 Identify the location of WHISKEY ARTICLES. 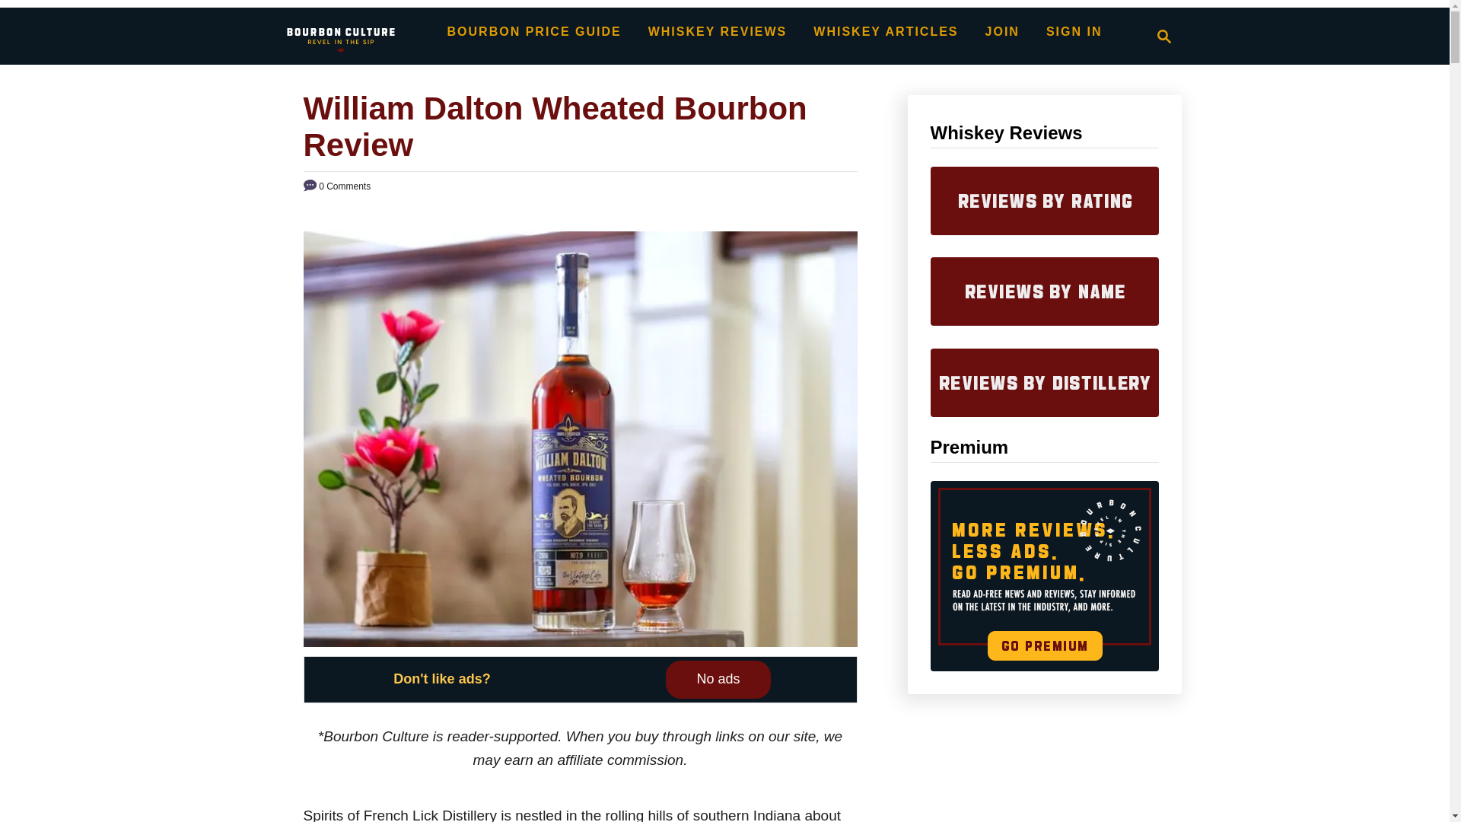
(886, 31).